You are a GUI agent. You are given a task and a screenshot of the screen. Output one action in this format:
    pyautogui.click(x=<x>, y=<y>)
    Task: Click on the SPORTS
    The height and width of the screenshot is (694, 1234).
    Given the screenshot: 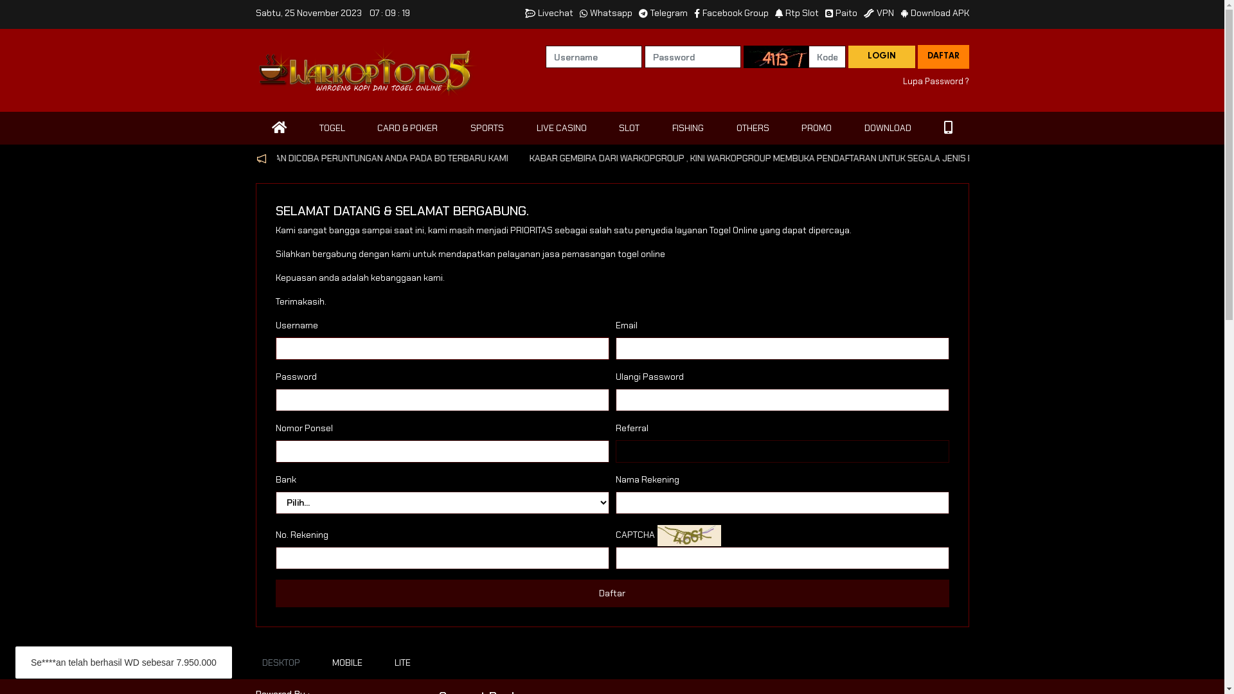 What is the action you would take?
    pyautogui.click(x=487, y=129)
    